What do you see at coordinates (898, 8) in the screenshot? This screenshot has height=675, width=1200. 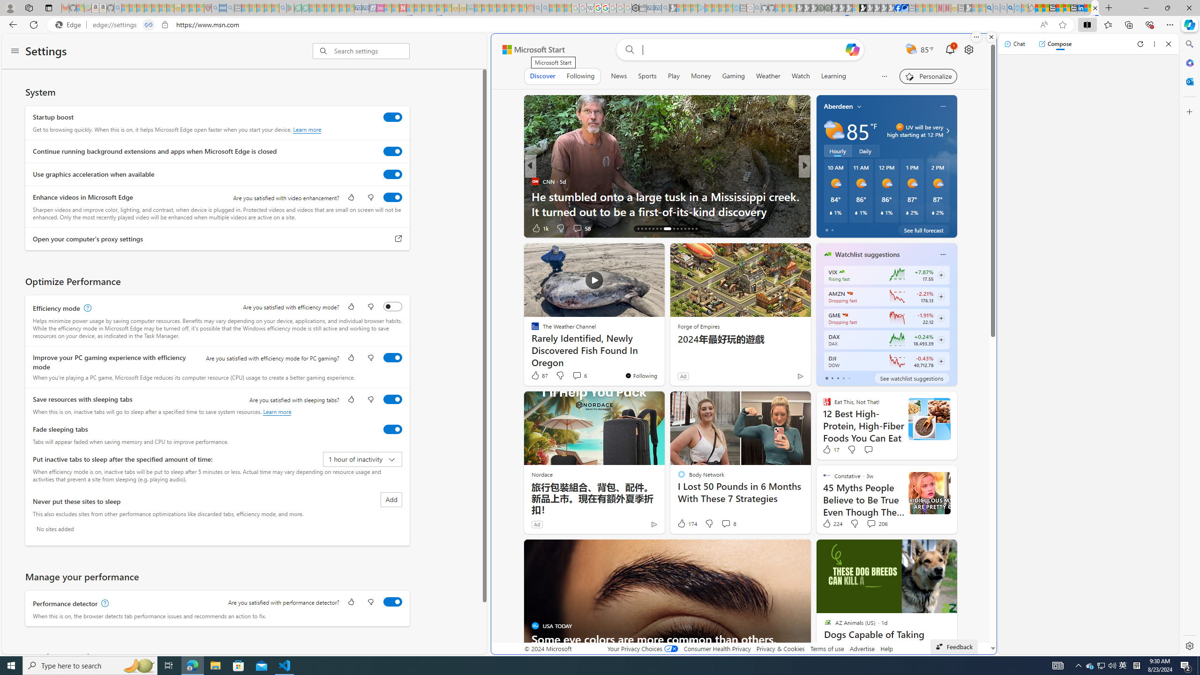 I see `Nordace | Facebook` at bounding box center [898, 8].